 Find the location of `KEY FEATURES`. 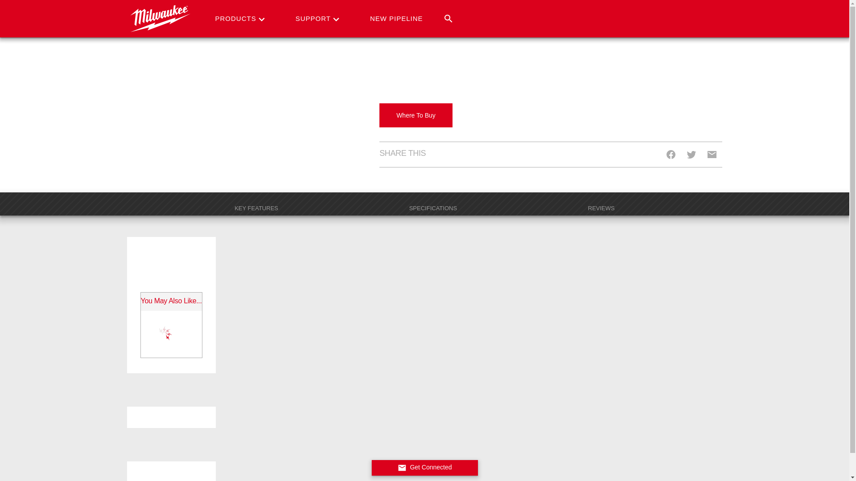

KEY FEATURES is located at coordinates (256, 208).